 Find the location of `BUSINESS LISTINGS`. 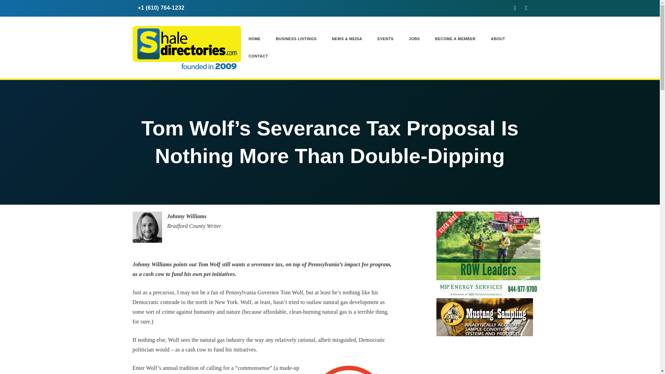

BUSINESS LISTINGS is located at coordinates (296, 39).